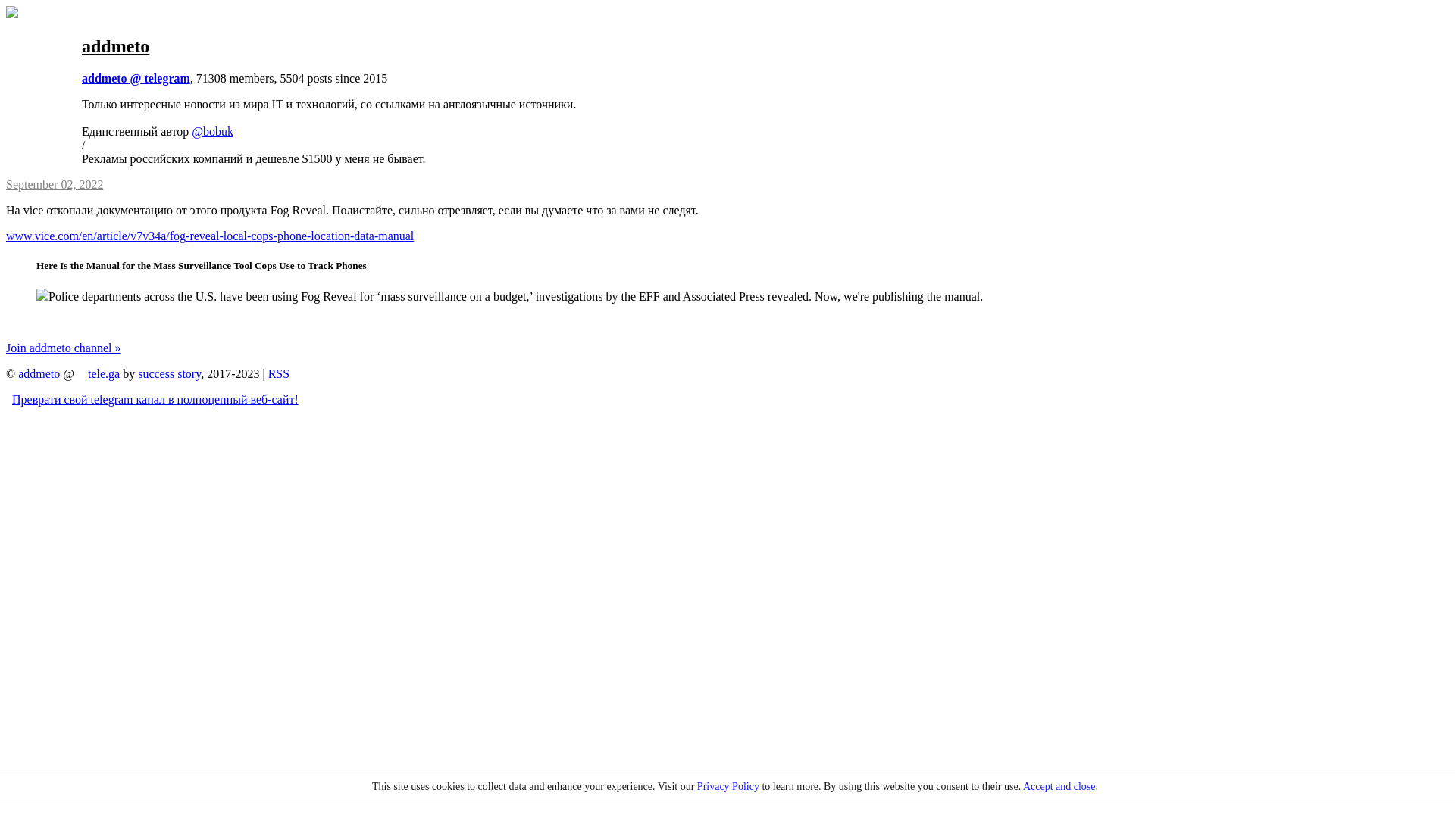 The height and width of the screenshot is (818, 1455). Describe the element at coordinates (170, 374) in the screenshot. I see `success story` at that location.